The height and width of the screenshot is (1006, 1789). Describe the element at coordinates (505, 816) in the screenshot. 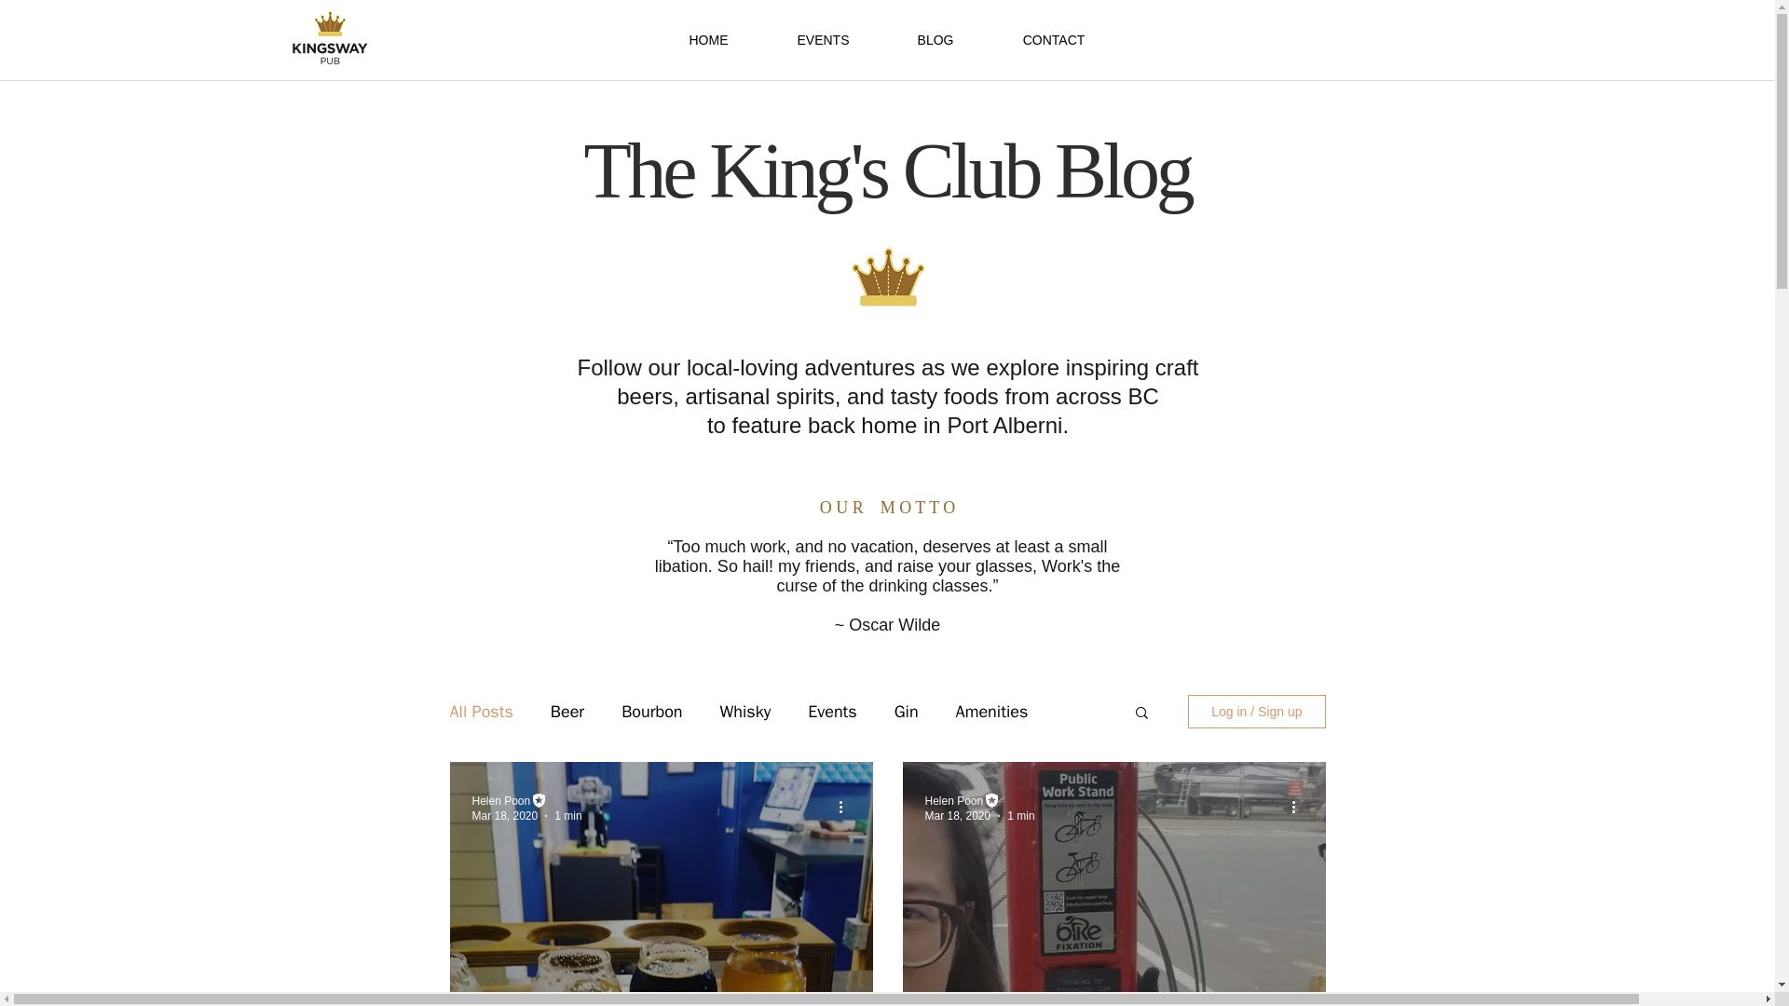

I see `Mar 18, 2020` at that location.